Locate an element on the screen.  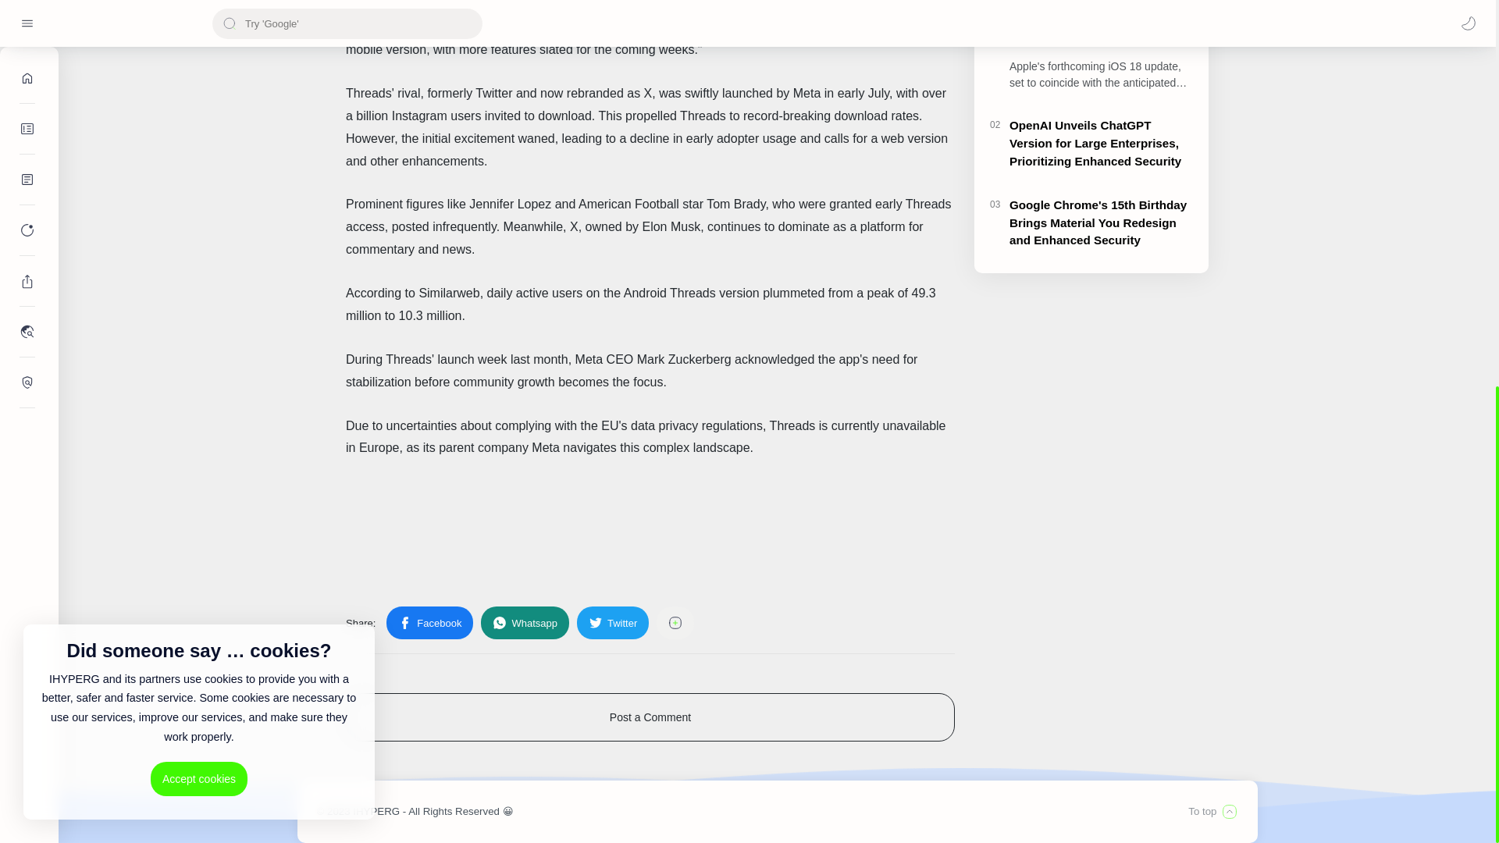
Advertisement is located at coordinates (650, 526).